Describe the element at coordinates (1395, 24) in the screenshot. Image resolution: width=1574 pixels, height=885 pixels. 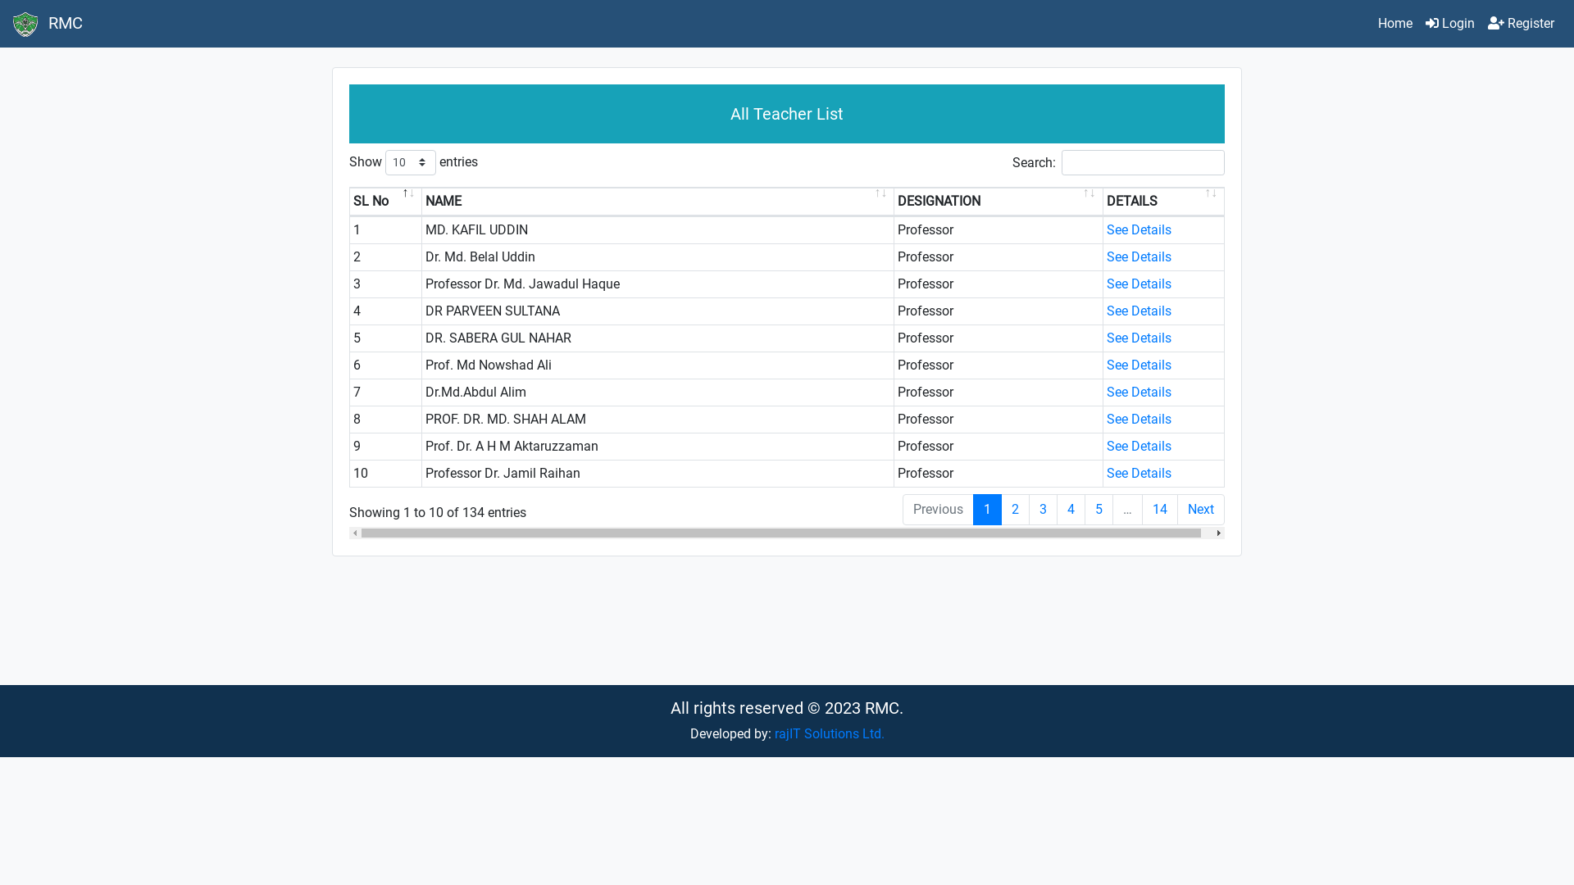
I see `Home` at that location.